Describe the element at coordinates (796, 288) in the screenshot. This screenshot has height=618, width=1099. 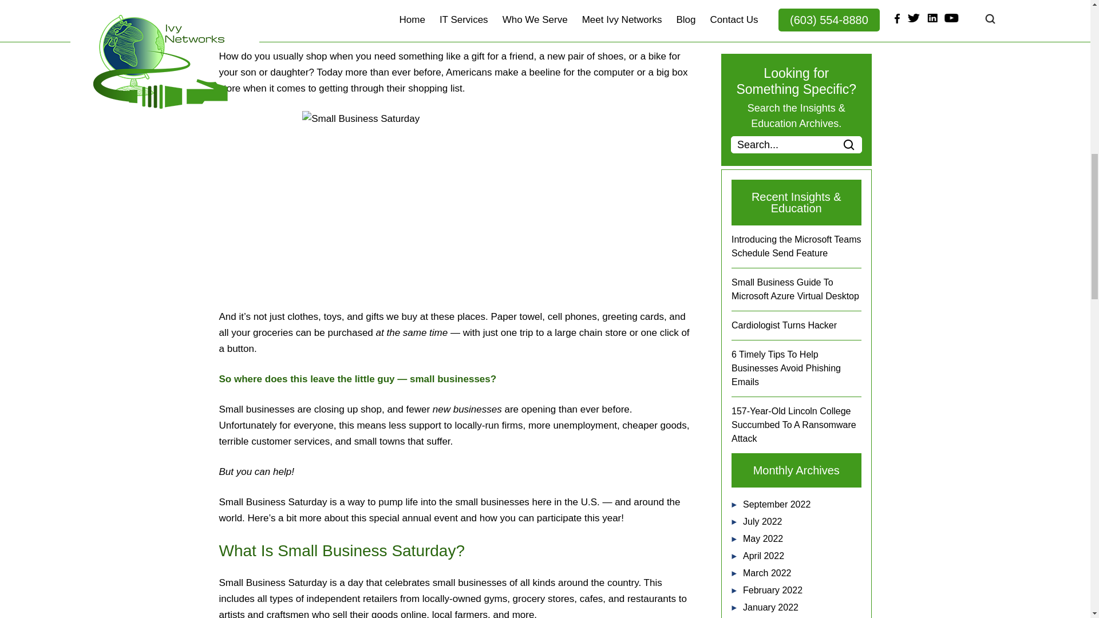
I see `Small Business Guide To Microsoft Azure Virtual Desktop` at that location.